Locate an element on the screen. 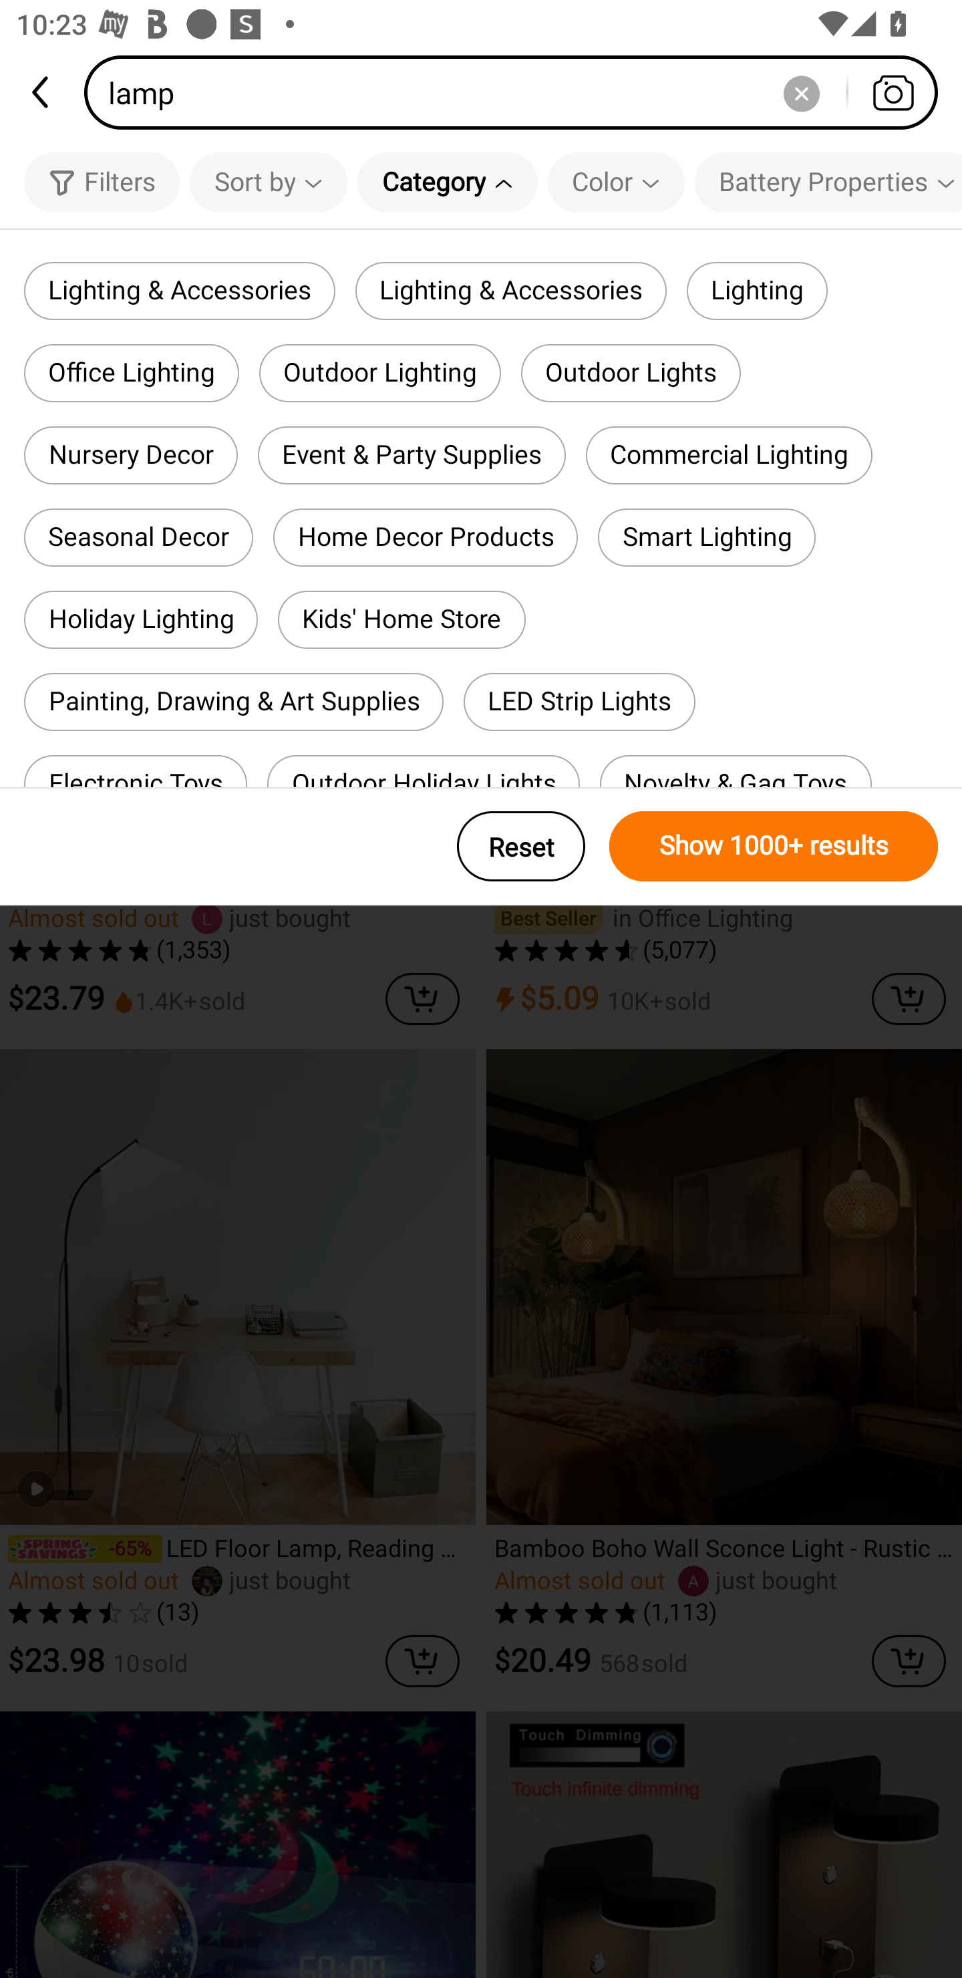 This screenshot has width=962, height=1978. Filters is located at coordinates (102, 182).